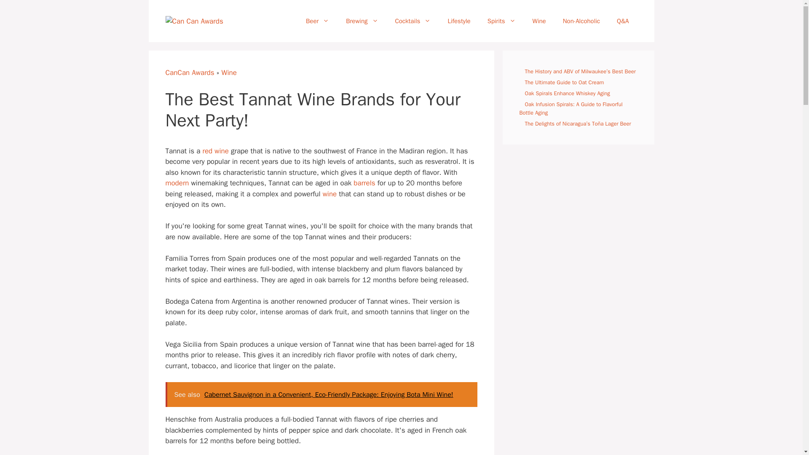  I want to click on Cocktails, so click(413, 21).